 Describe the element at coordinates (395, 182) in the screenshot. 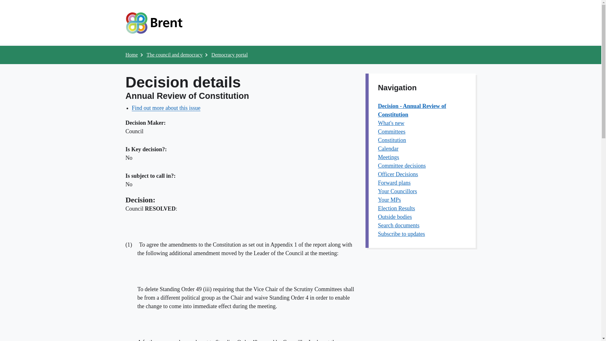

I see `Forward plans` at that location.